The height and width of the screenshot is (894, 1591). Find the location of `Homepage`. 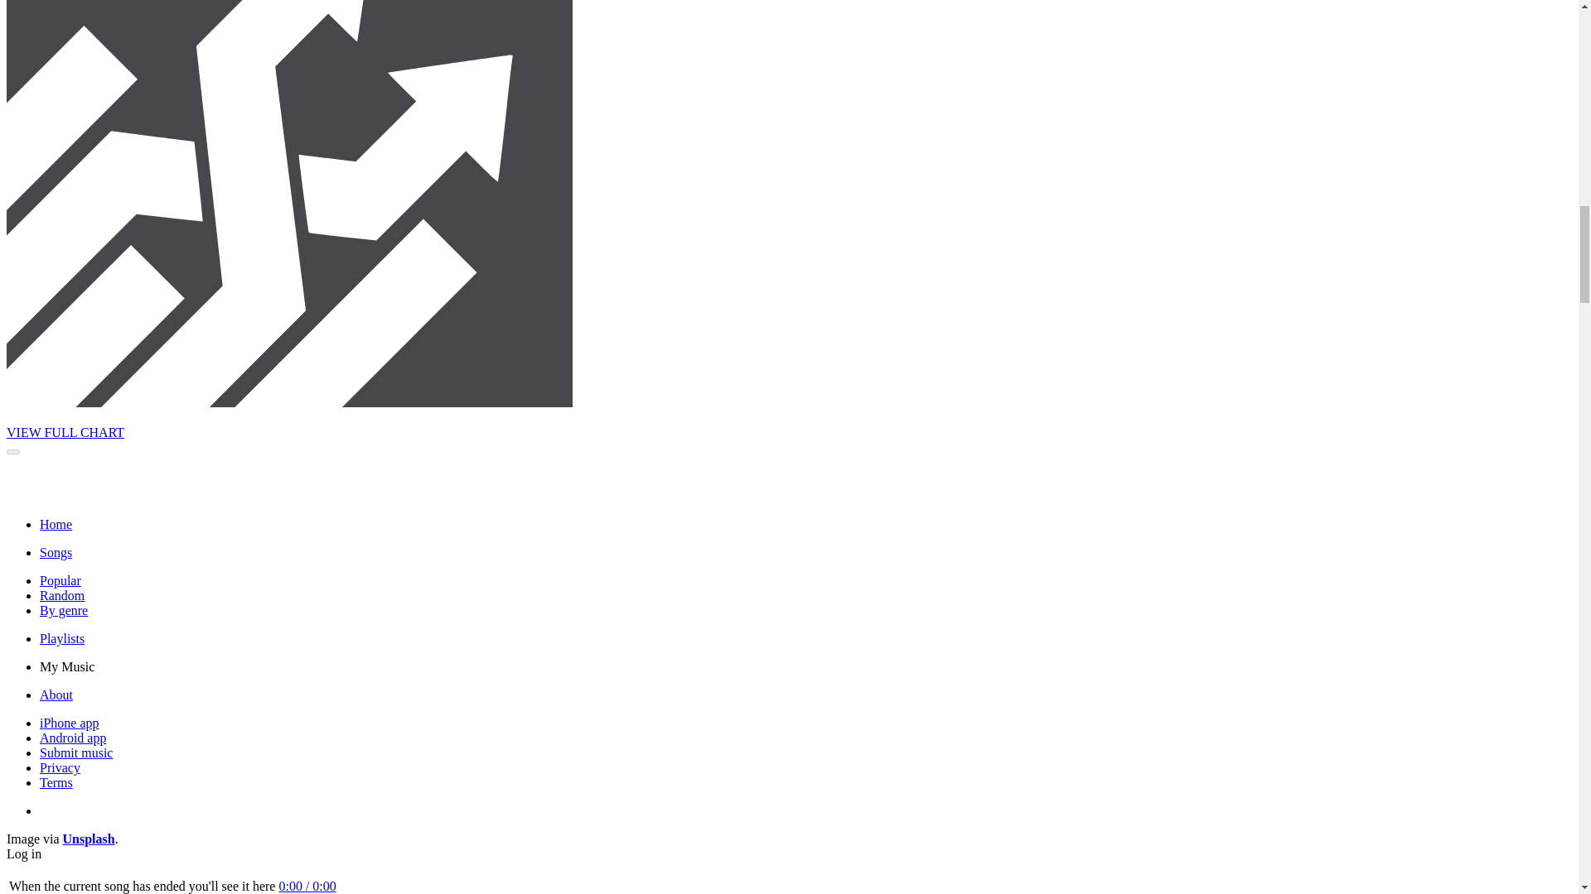

Homepage is located at coordinates (56, 524).